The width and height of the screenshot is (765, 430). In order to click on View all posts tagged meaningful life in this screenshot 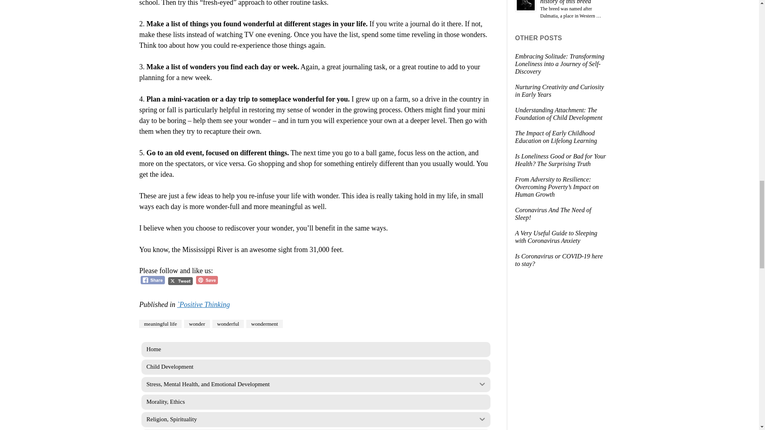, I will do `click(160, 324)`.